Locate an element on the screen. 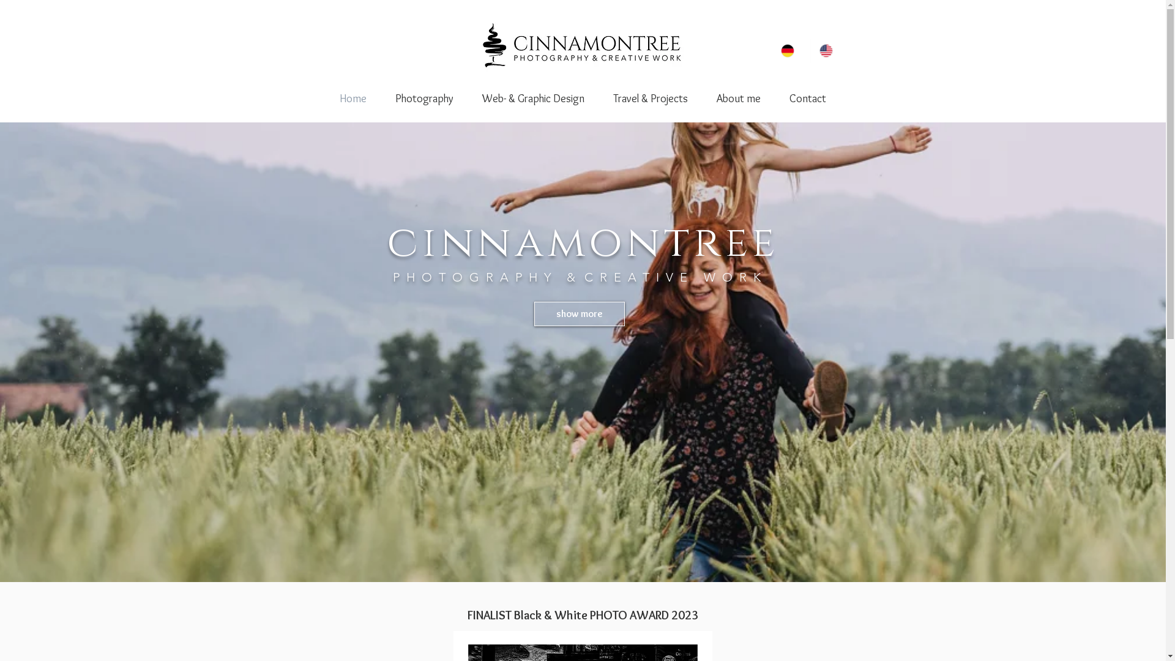 The width and height of the screenshot is (1175, 661). Photography is located at coordinates (424, 99).